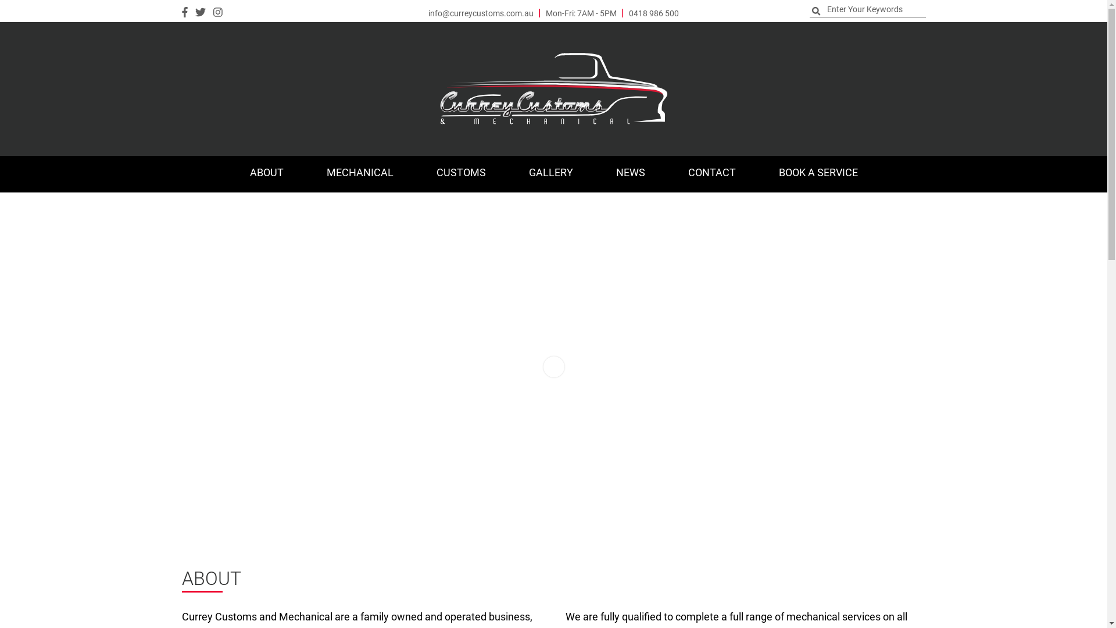 This screenshot has height=628, width=1116. What do you see at coordinates (266, 174) in the screenshot?
I see `ABOUT` at bounding box center [266, 174].